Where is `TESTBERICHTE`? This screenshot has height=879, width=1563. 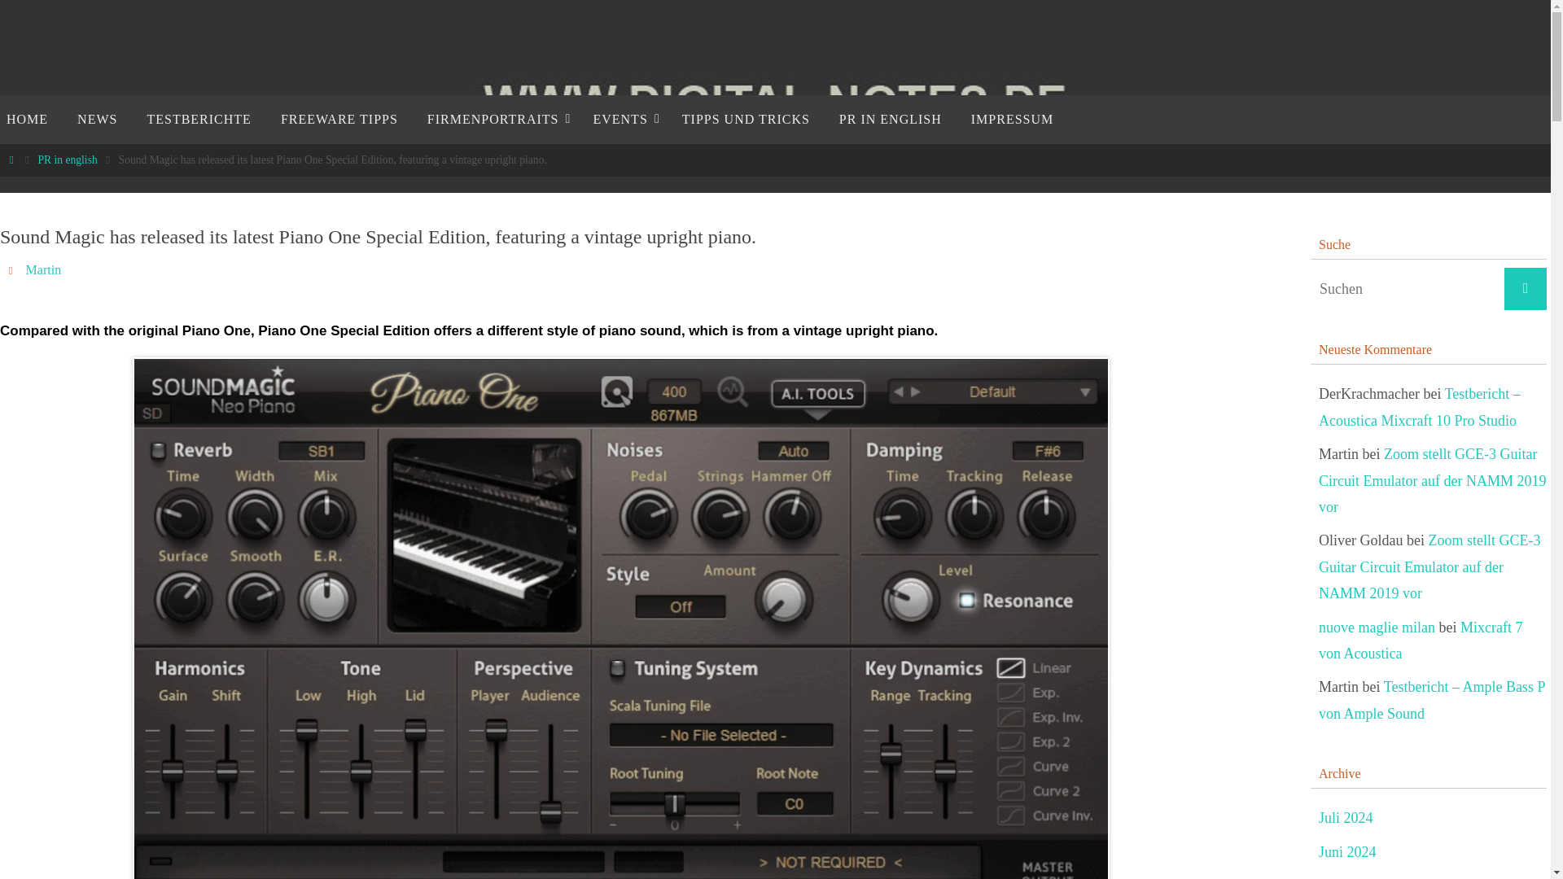 TESTBERICHTE is located at coordinates (199, 119).